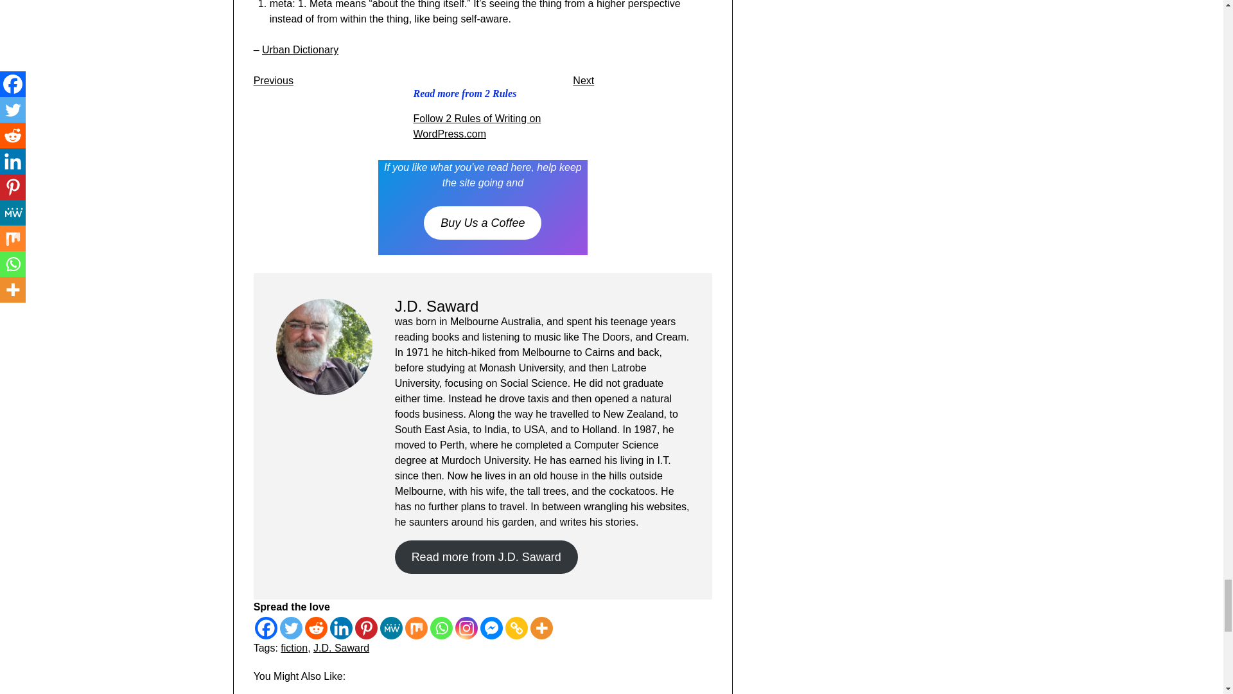 This screenshot has height=694, width=1233. Describe the element at coordinates (342, 628) in the screenshot. I see `Linkedin` at that location.